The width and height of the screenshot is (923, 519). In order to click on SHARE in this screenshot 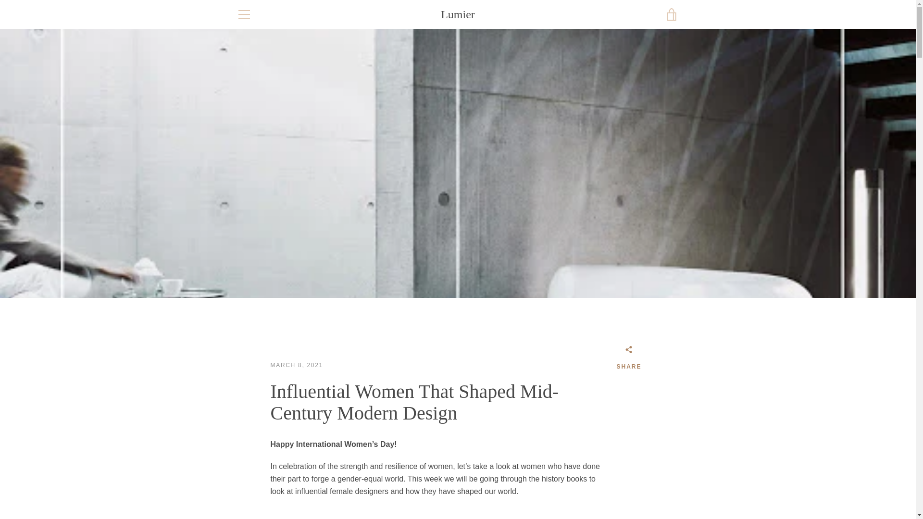, I will do `click(629, 359)`.